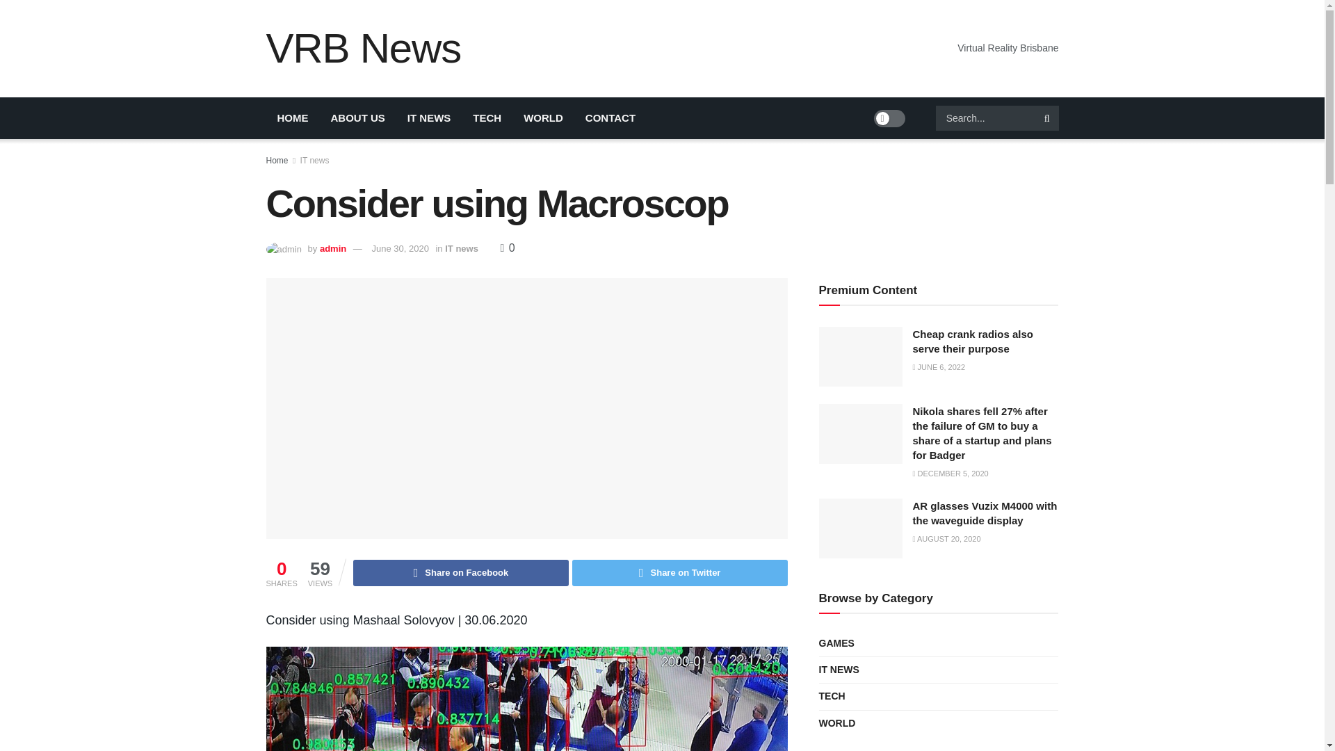  I want to click on CONTACT, so click(610, 118).